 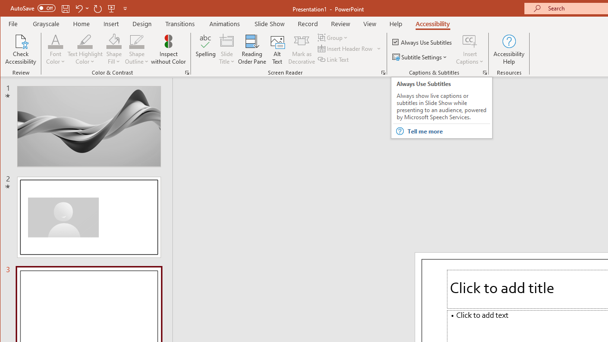 I want to click on Link Text, so click(x=334, y=59).